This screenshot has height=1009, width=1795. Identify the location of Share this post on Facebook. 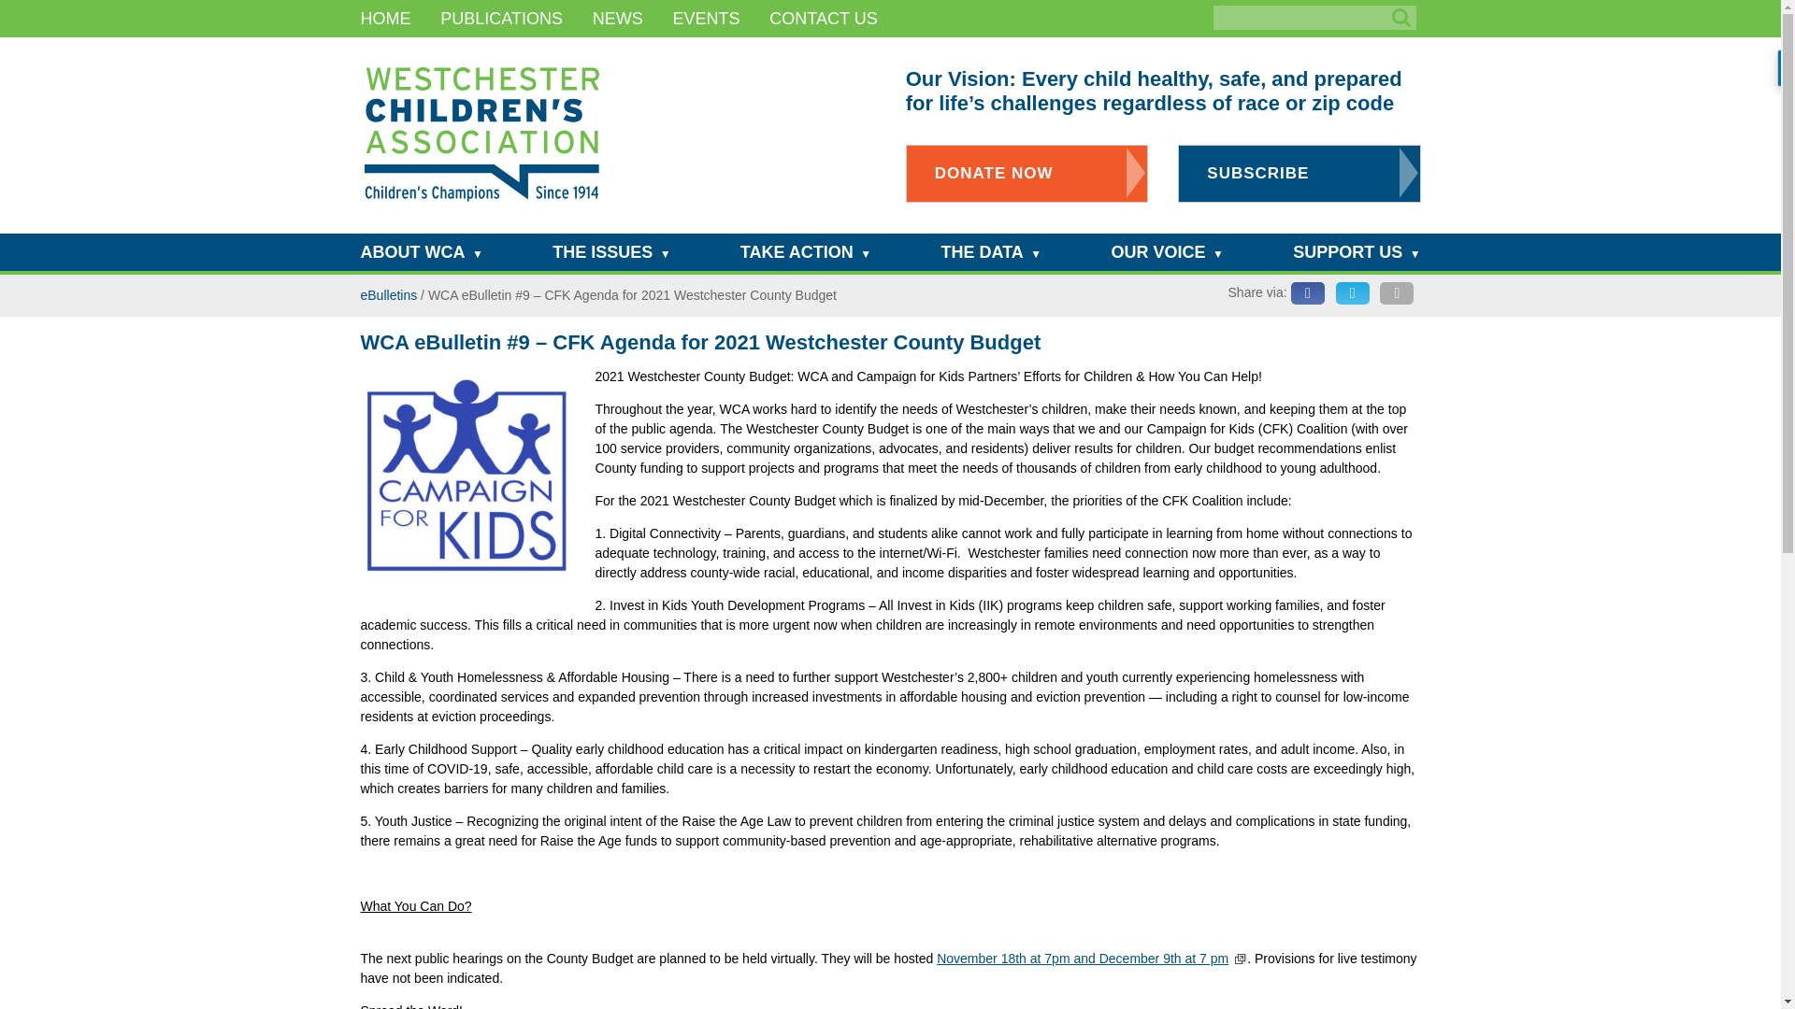
(1307, 293).